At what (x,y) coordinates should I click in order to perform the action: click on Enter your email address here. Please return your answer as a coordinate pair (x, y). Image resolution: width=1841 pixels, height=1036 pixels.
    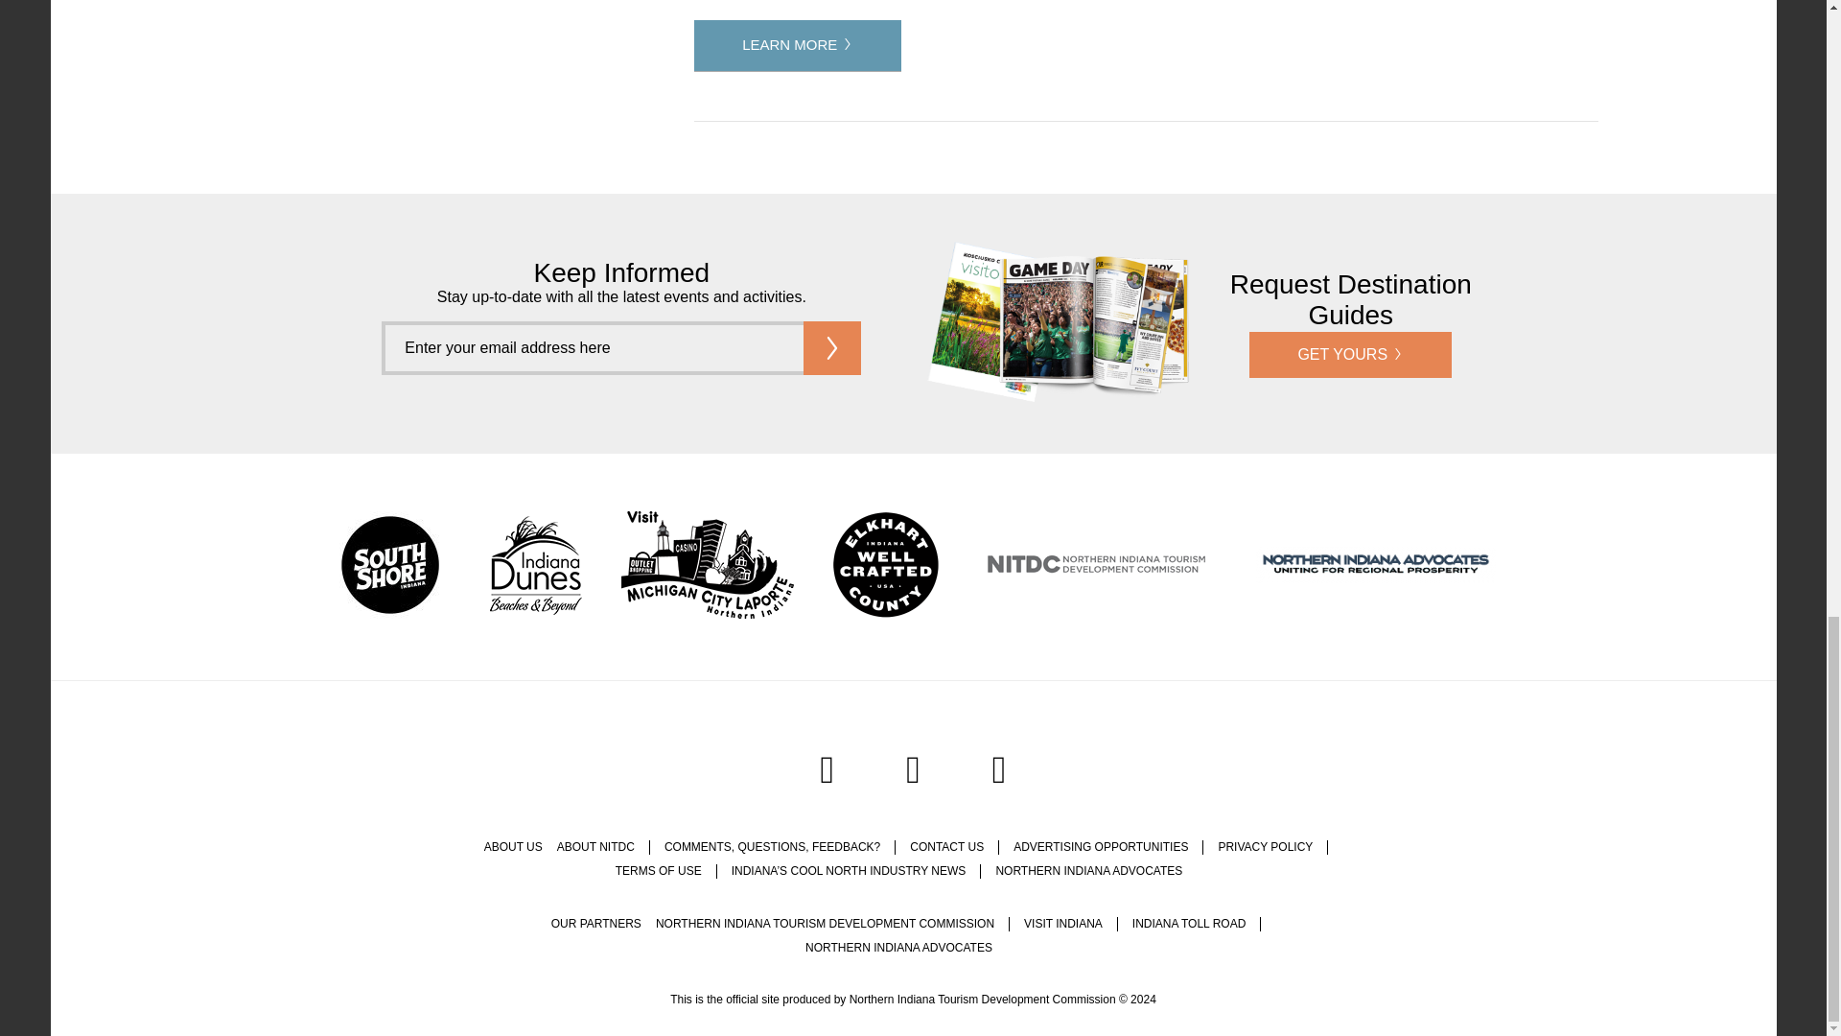
    Looking at the image, I should click on (592, 347).